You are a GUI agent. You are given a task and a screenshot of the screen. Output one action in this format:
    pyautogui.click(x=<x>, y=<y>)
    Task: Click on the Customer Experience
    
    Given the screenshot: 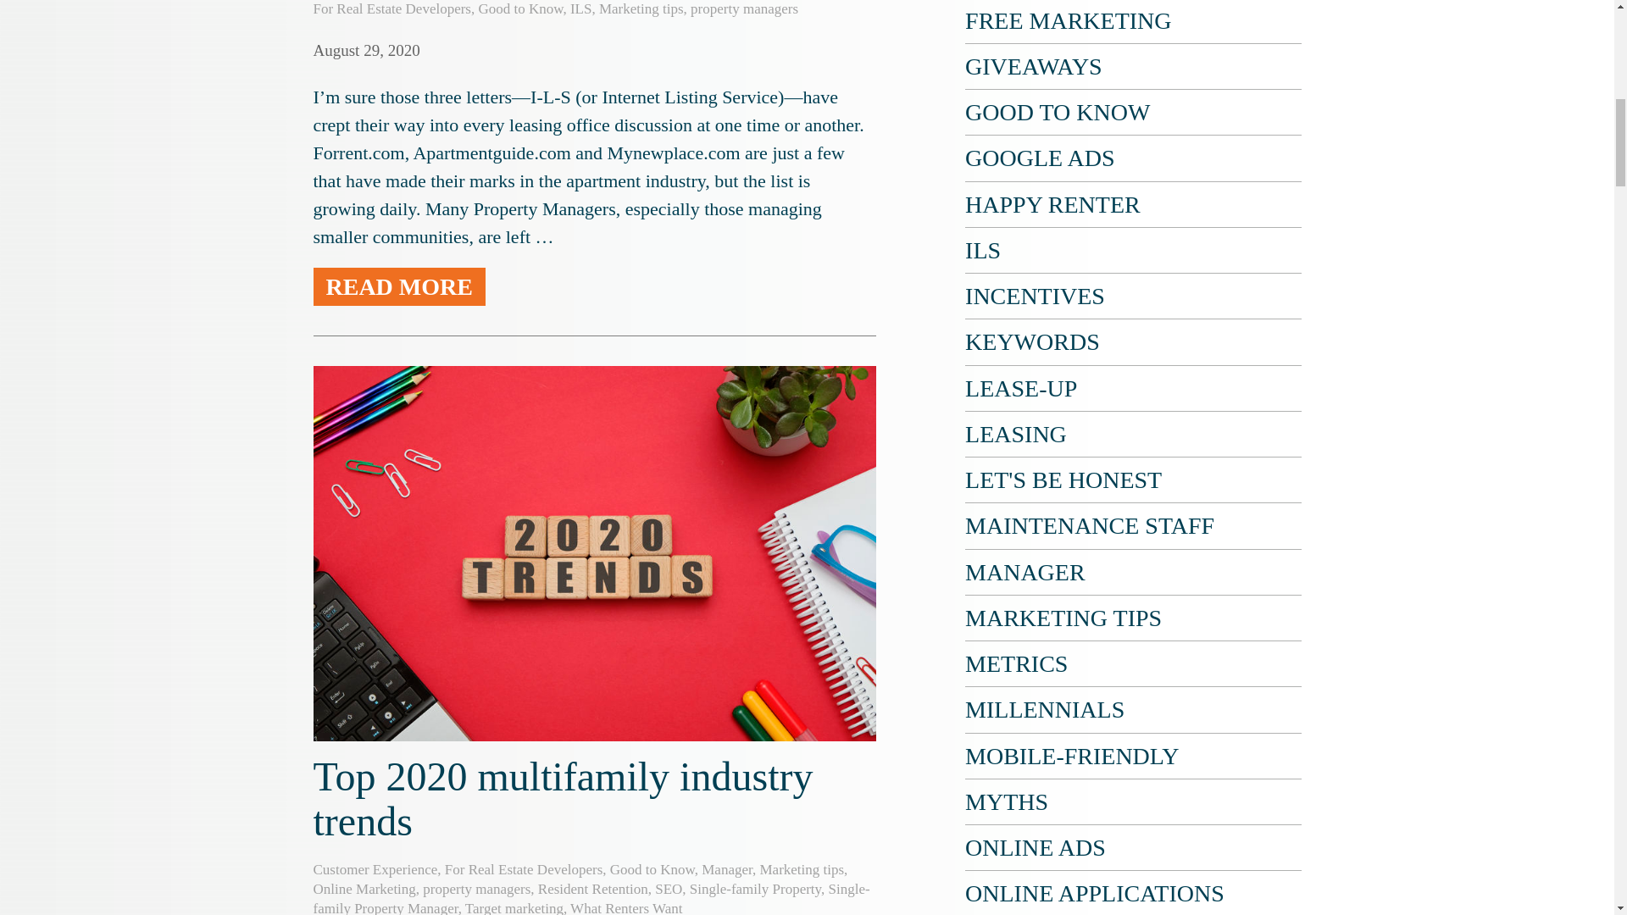 What is the action you would take?
    pyautogui.click(x=375, y=869)
    